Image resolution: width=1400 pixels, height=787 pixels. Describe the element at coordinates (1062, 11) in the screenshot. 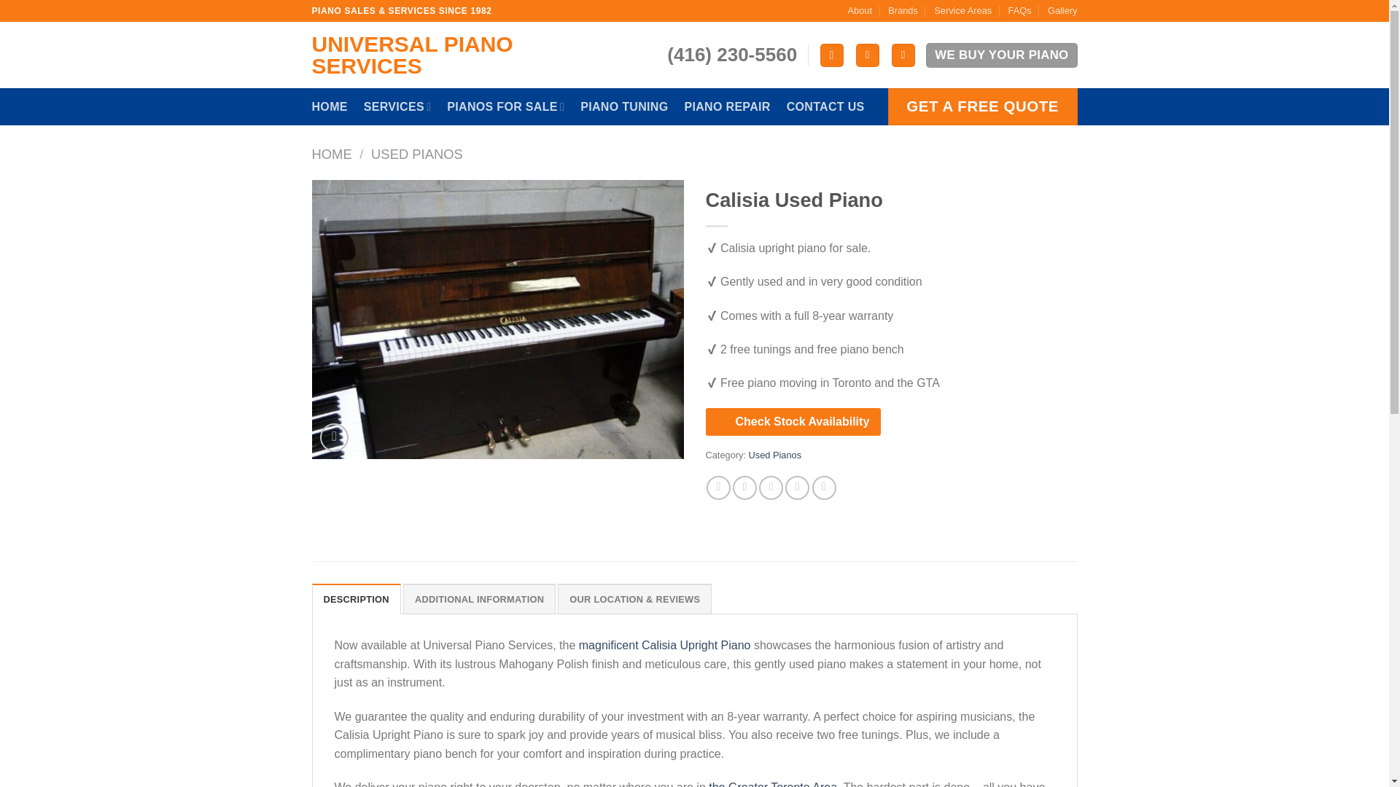

I see `Gallery` at that location.